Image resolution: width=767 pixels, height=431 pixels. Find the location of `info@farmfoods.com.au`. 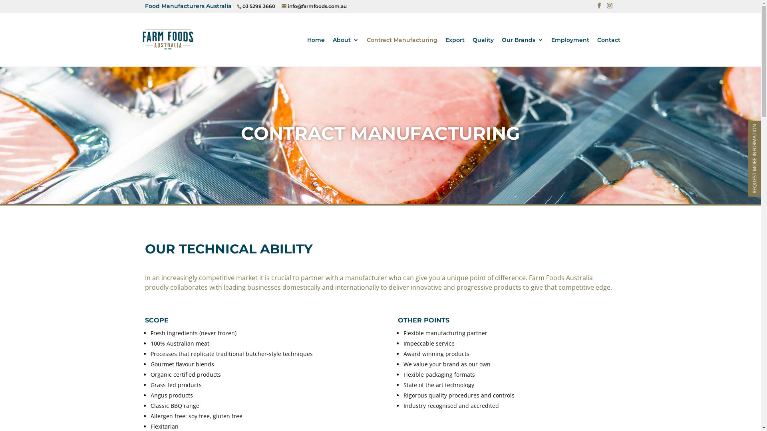

info@farmfoods.com.au is located at coordinates (314, 6).